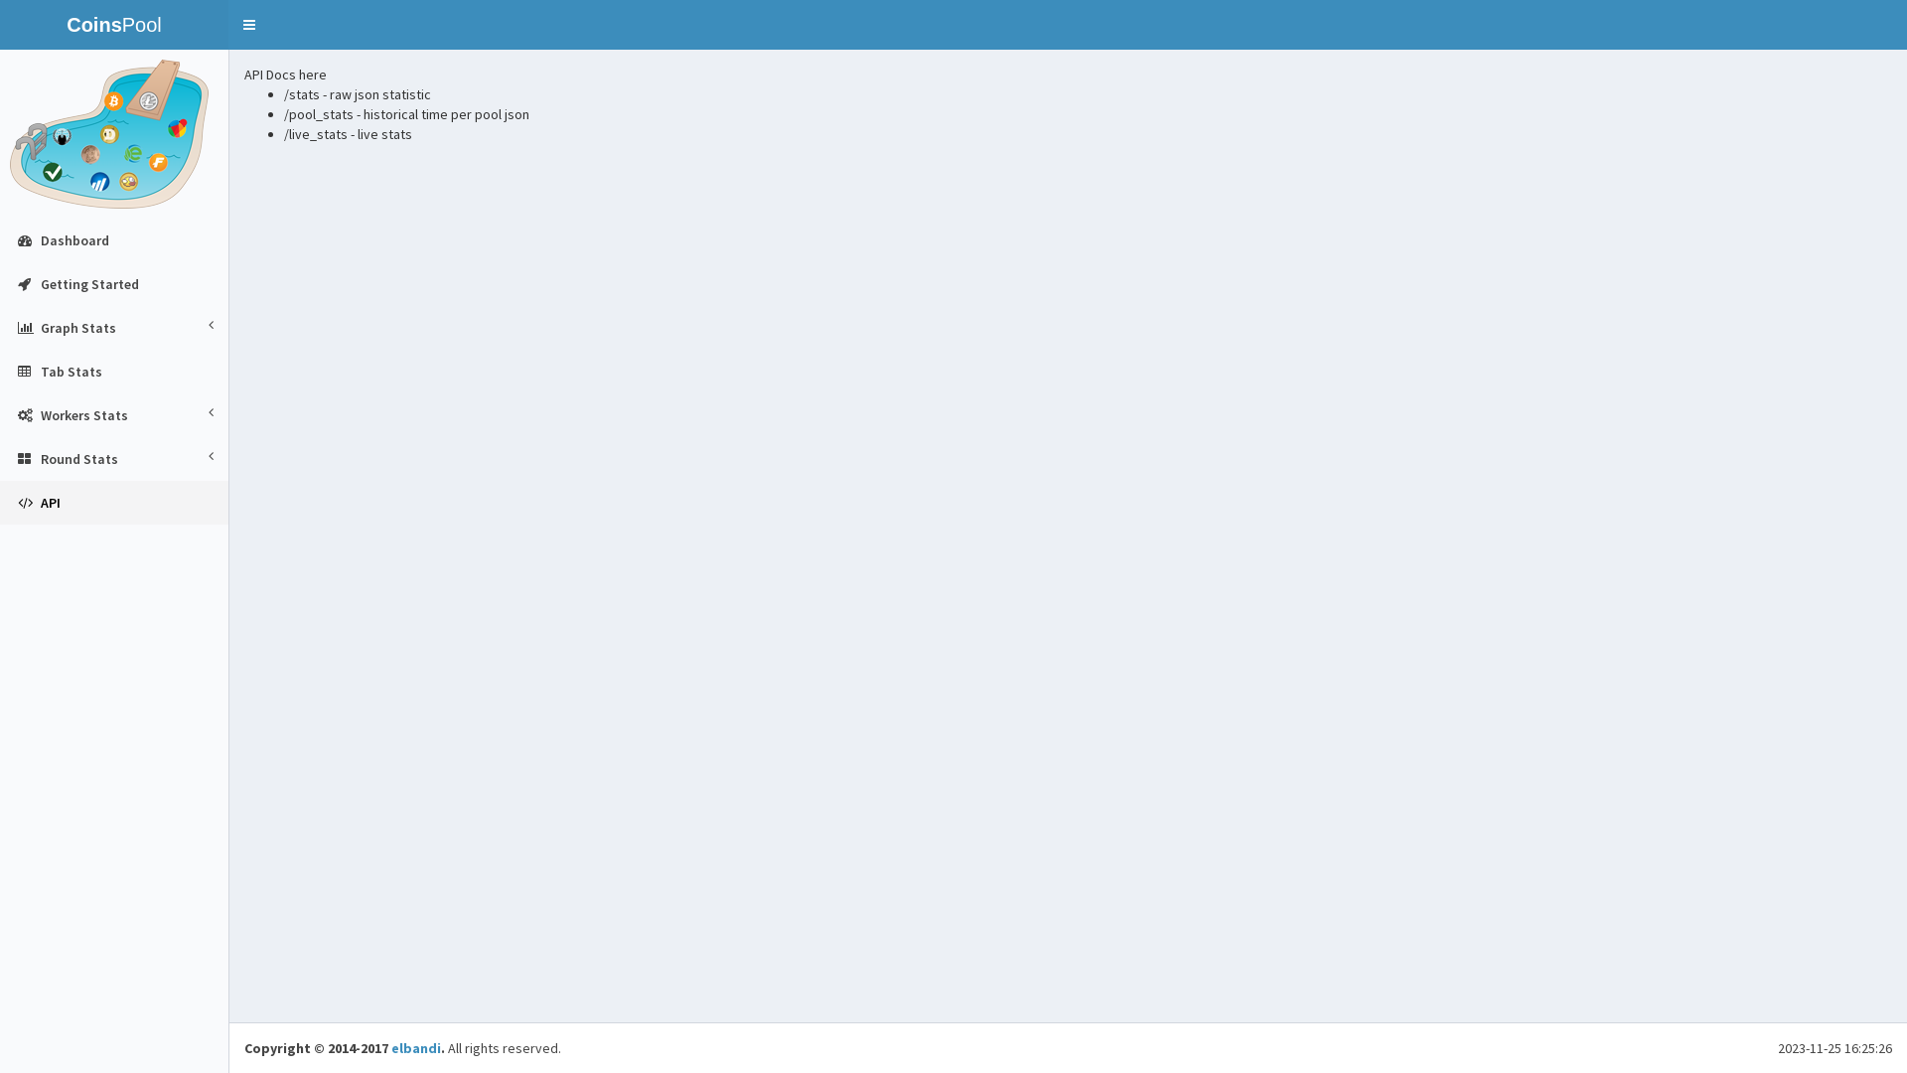  Describe the element at coordinates (114, 503) in the screenshot. I see `API` at that location.